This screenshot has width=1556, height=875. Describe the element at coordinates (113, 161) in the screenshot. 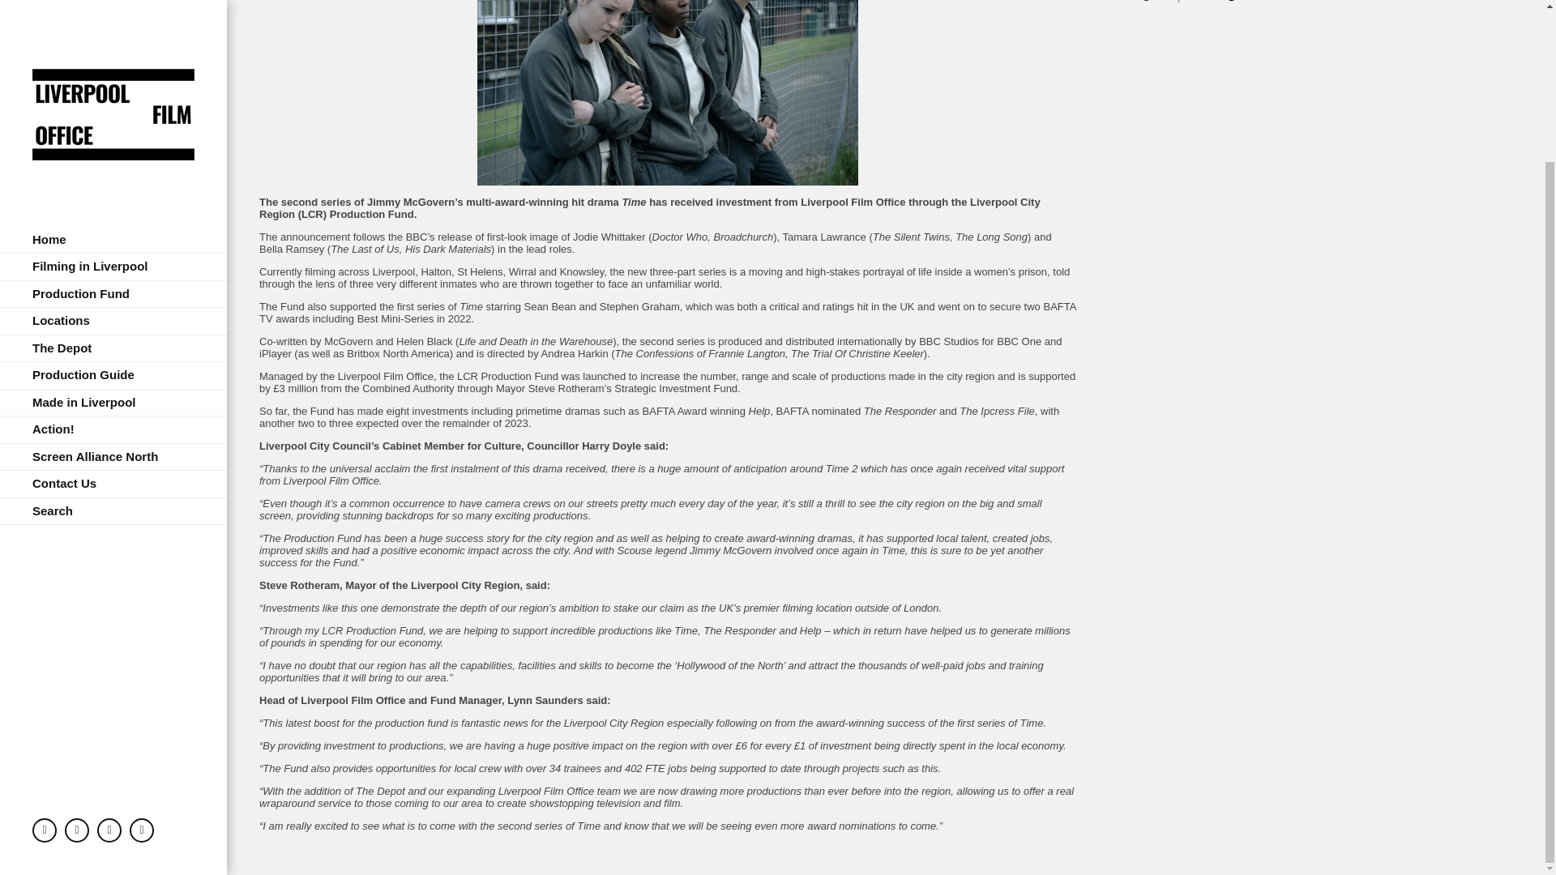

I see `The Depot` at that location.